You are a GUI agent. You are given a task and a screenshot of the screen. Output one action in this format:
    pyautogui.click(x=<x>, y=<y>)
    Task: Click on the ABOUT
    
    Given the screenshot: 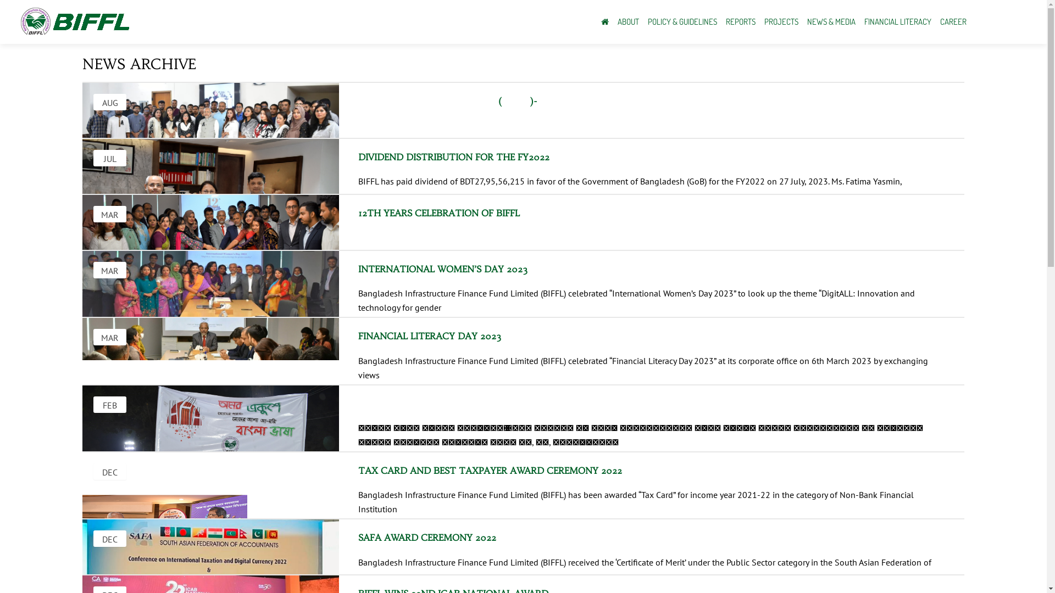 What is the action you would take?
    pyautogui.click(x=629, y=22)
    